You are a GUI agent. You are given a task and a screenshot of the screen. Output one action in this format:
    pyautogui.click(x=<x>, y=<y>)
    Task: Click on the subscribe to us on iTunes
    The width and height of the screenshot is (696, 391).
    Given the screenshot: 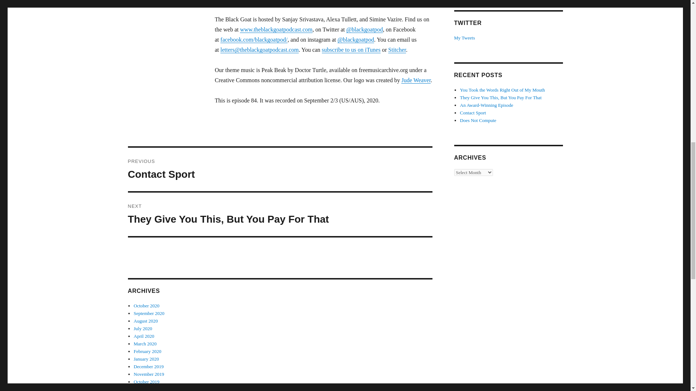 What is the action you would take?
    pyautogui.click(x=351, y=49)
    